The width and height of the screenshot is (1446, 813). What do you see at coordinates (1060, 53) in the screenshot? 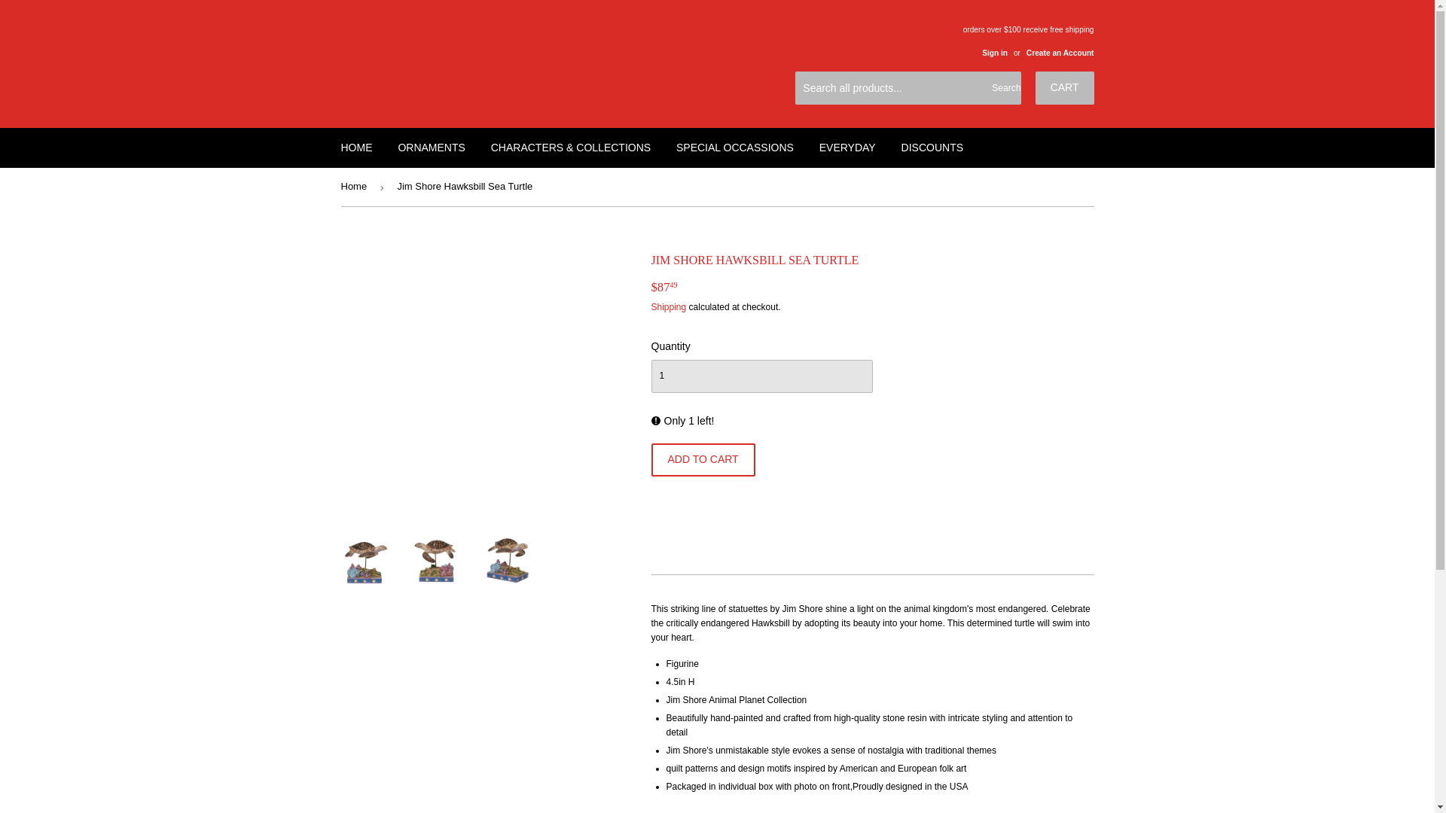
I see `Create an Account` at bounding box center [1060, 53].